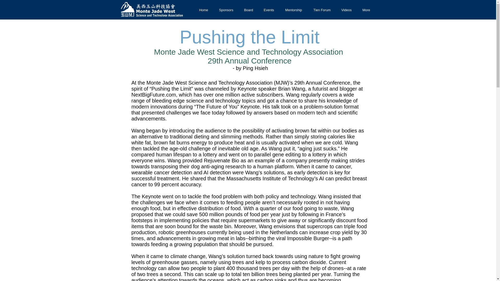 The height and width of the screenshot is (281, 500). Describe the element at coordinates (346, 10) in the screenshot. I see `Videos` at that location.